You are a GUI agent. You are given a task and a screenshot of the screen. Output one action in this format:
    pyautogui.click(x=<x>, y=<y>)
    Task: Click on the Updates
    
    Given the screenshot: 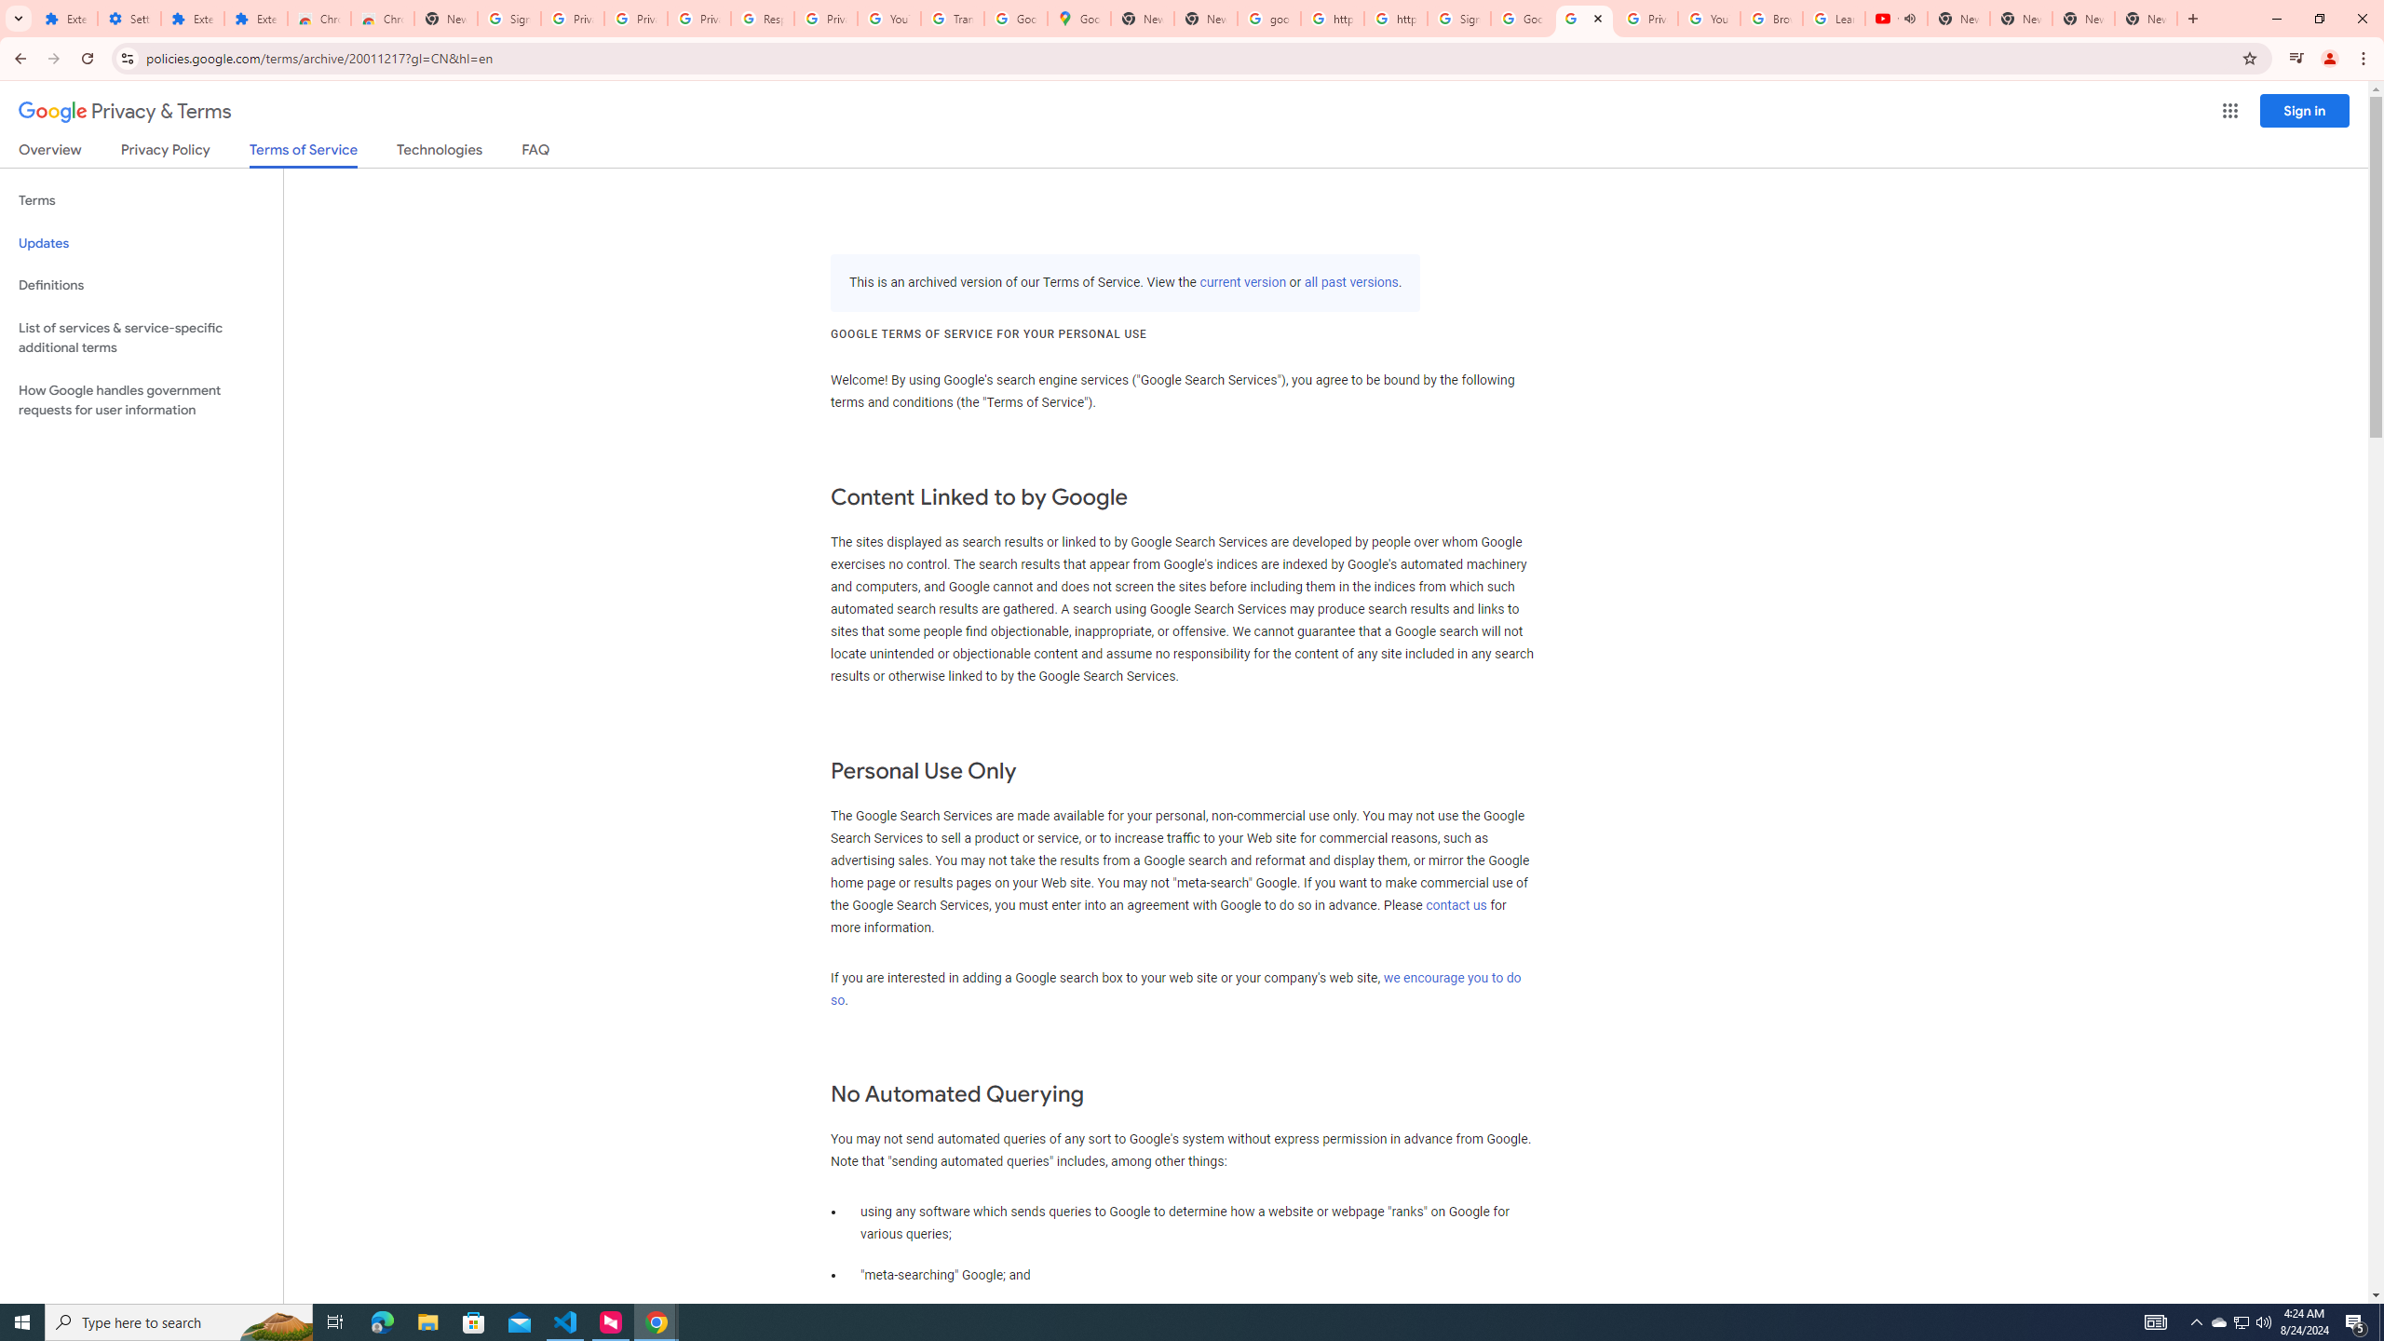 What is the action you would take?
    pyautogui.click(x=142, y=243)
    